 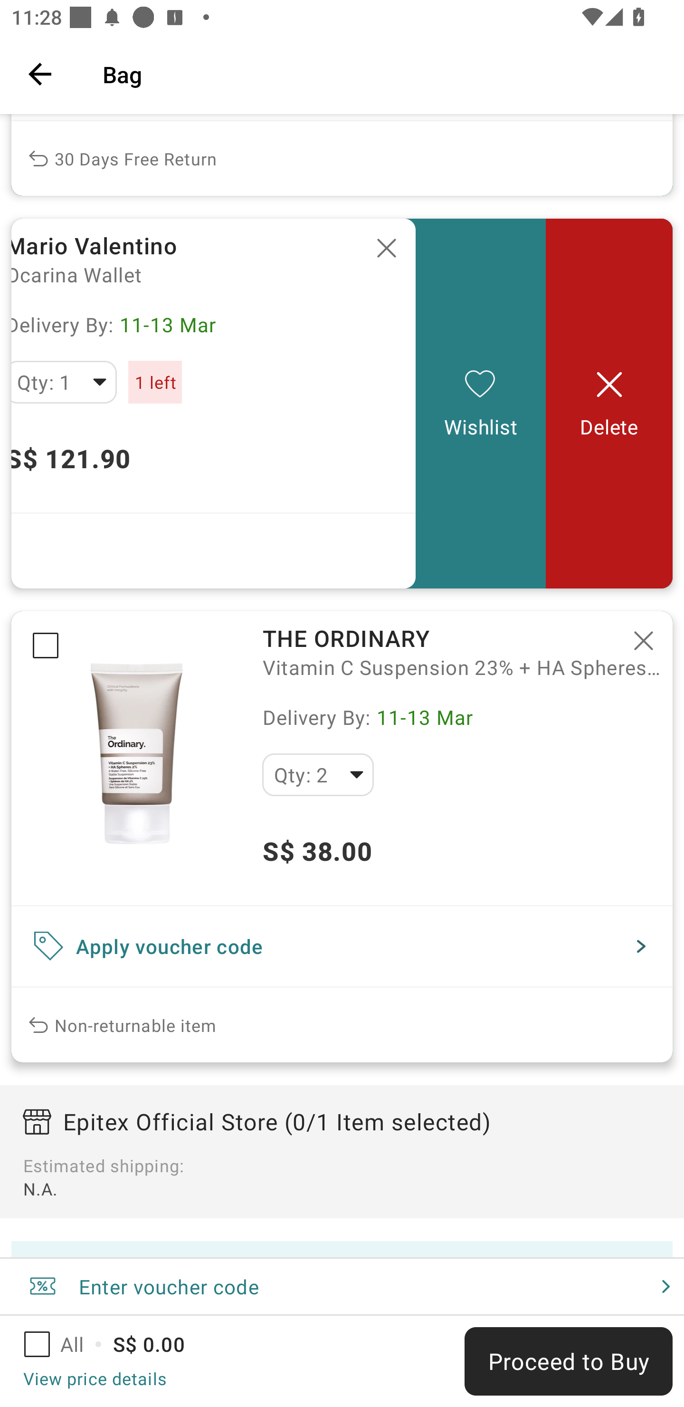 I want to click on All, so click(x=65, y=1344).